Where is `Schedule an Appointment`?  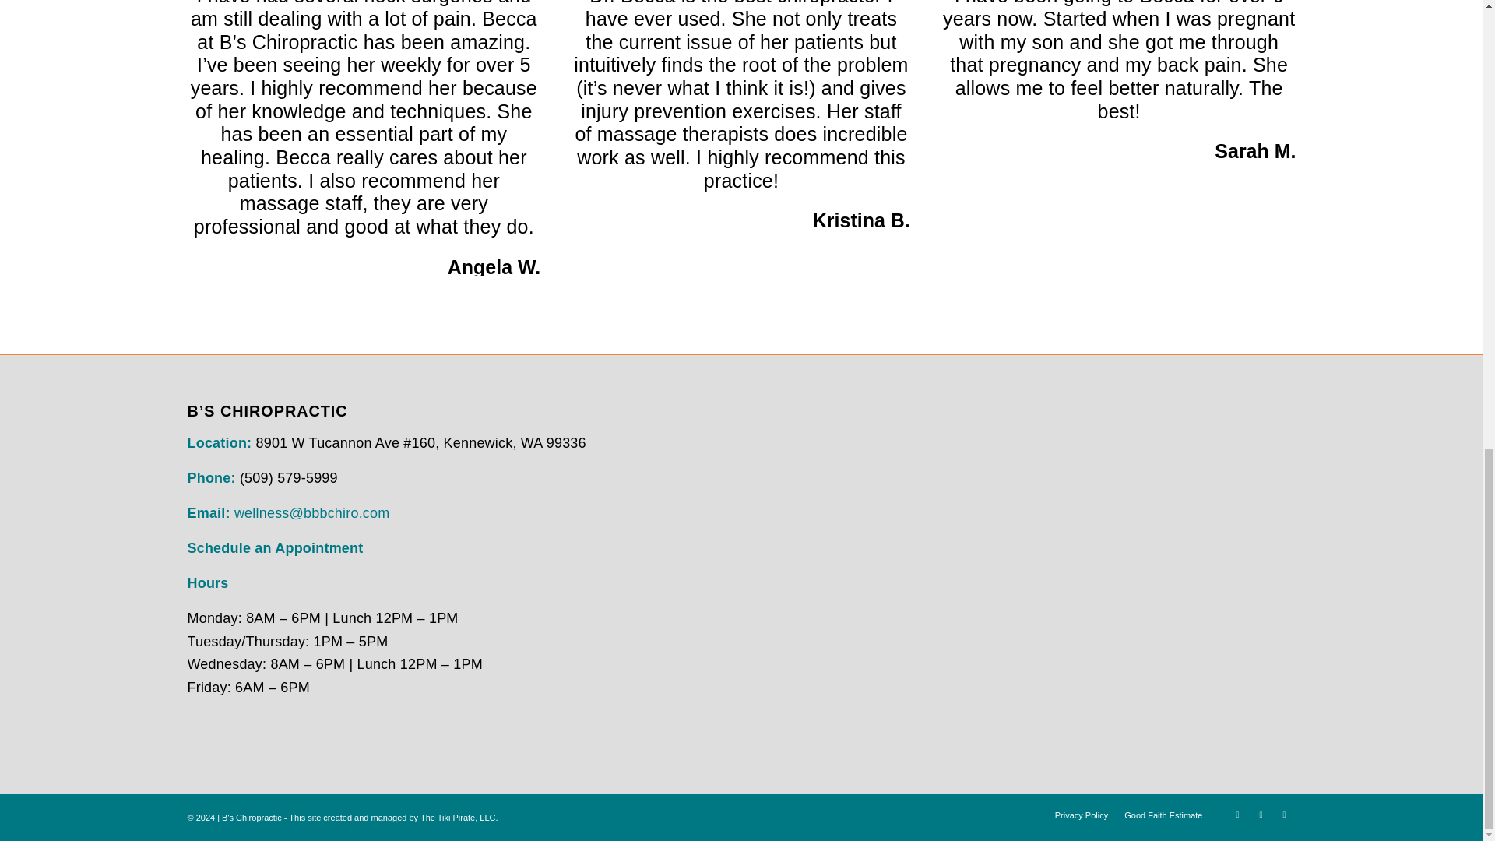
Schedule an Appointment is located at coordinates (275, 548).